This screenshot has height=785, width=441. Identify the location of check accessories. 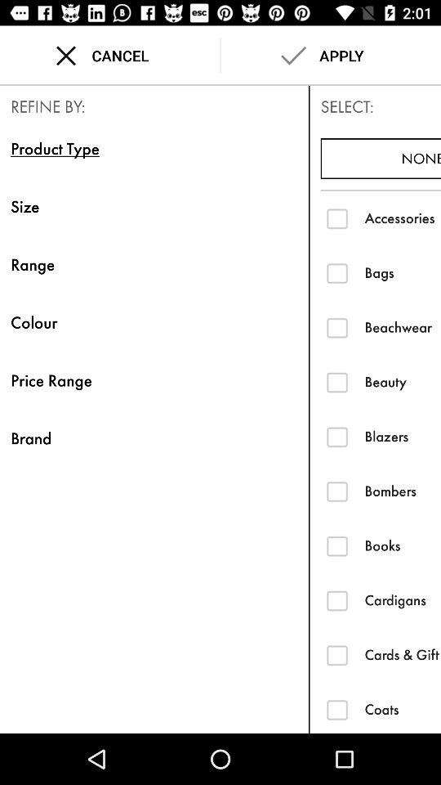
(336, 218).